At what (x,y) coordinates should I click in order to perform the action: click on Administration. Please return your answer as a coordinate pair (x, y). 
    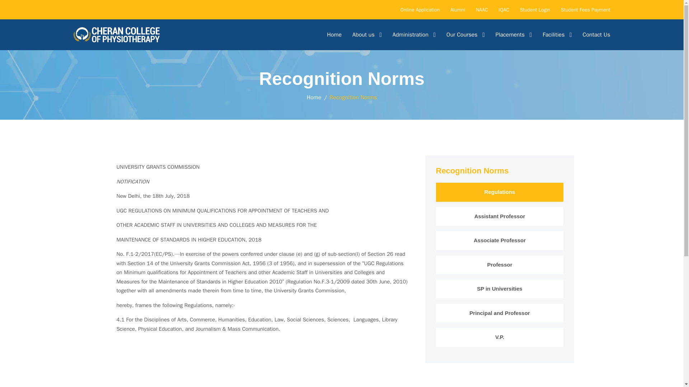
    Looking at the image, I should click on (414, 34).